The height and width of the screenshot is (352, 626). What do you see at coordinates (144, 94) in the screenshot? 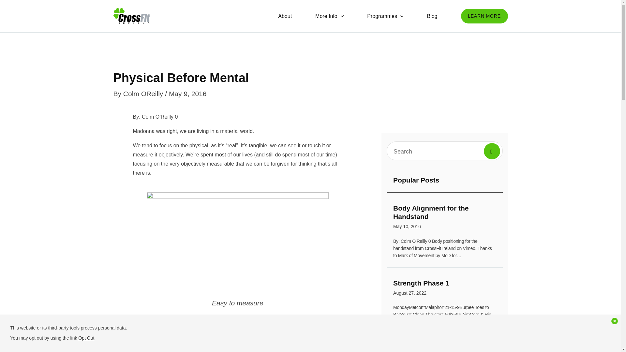
I see `View all posts by Colm OReilly` at bounding box center [144, 94].